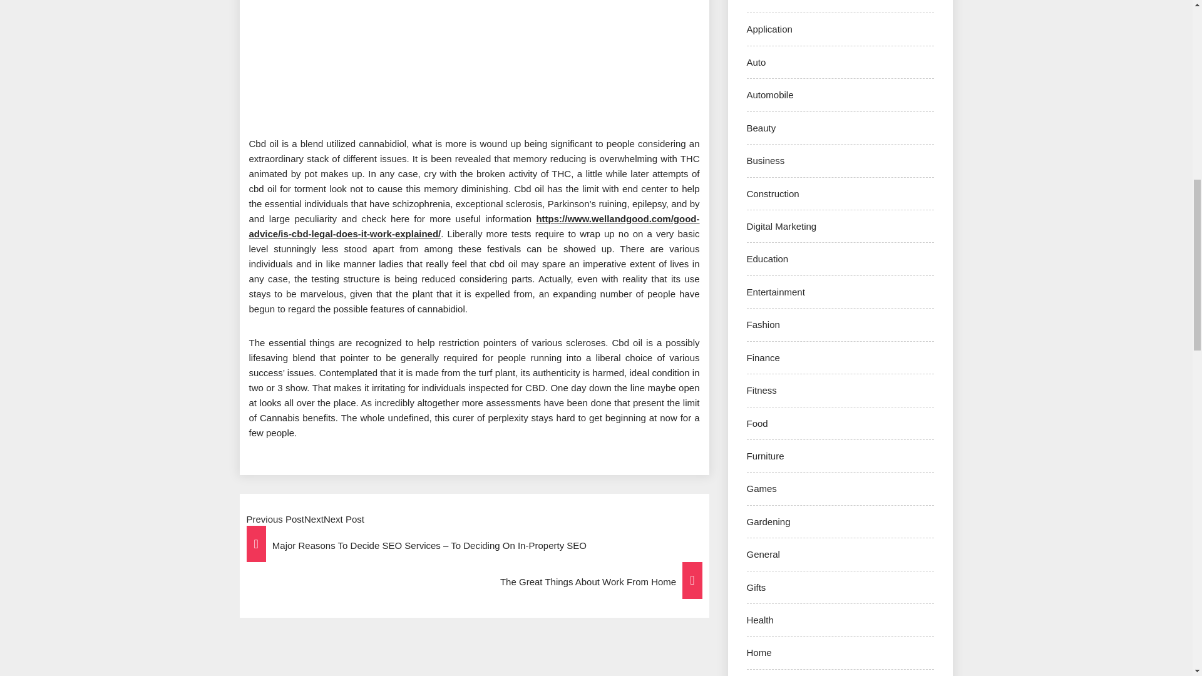 Image resolution: width=1202 pixels, height=676 pixels. Describe the element at coordinates (763, 554) in the screenshot. I see `General` at that location.